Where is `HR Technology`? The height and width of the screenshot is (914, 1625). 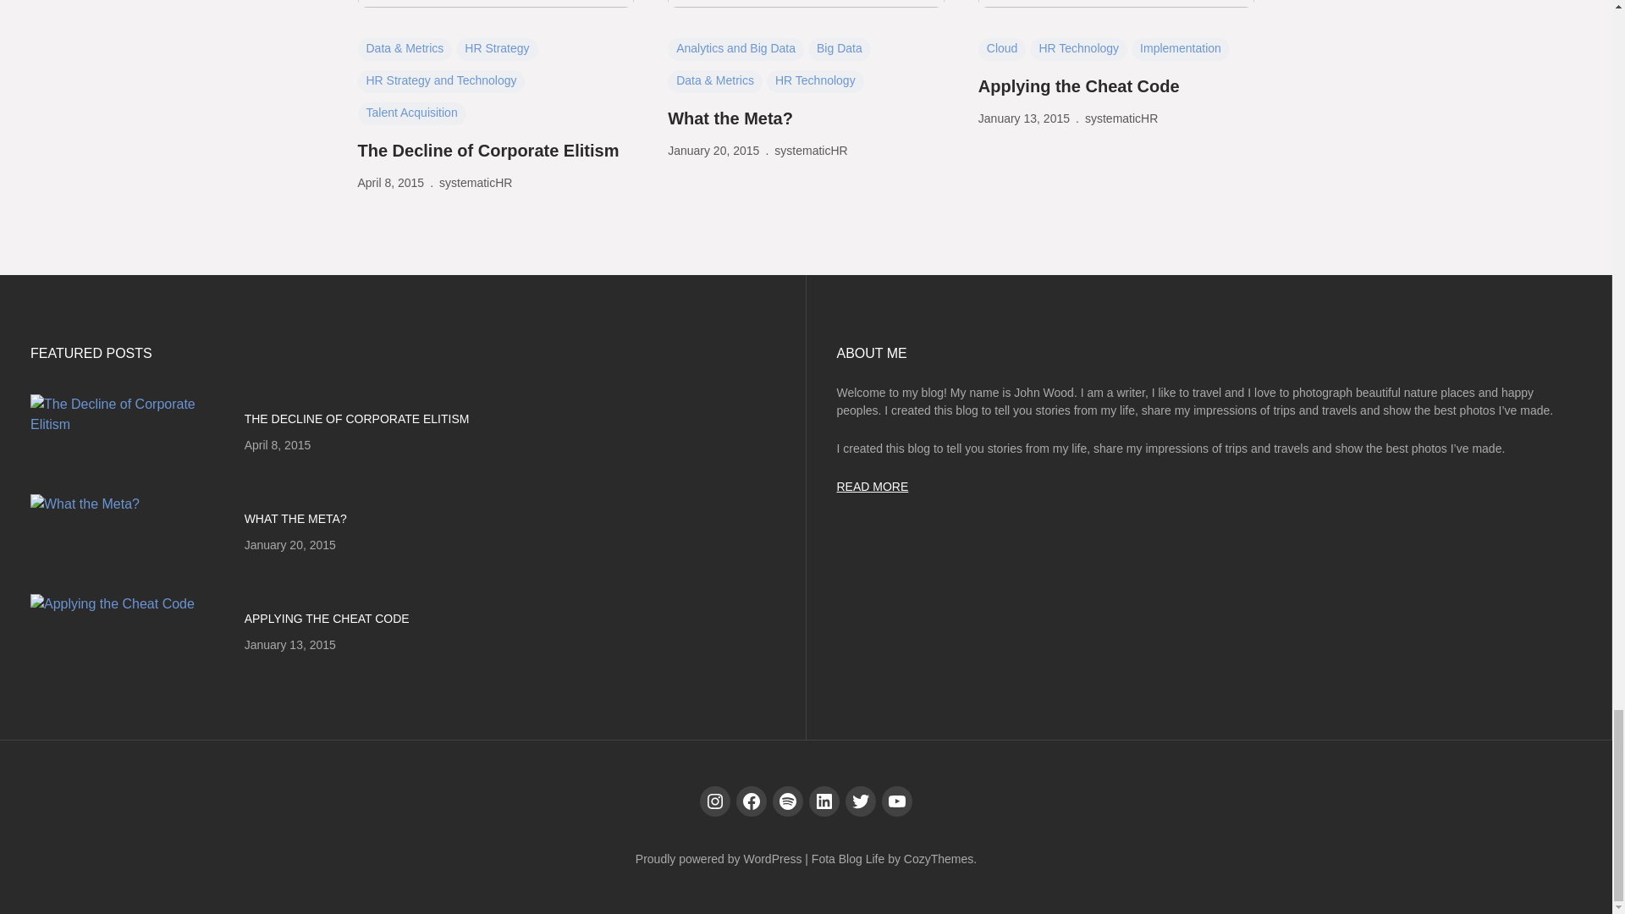
HR Technology is located at coordinates (1078, 49).